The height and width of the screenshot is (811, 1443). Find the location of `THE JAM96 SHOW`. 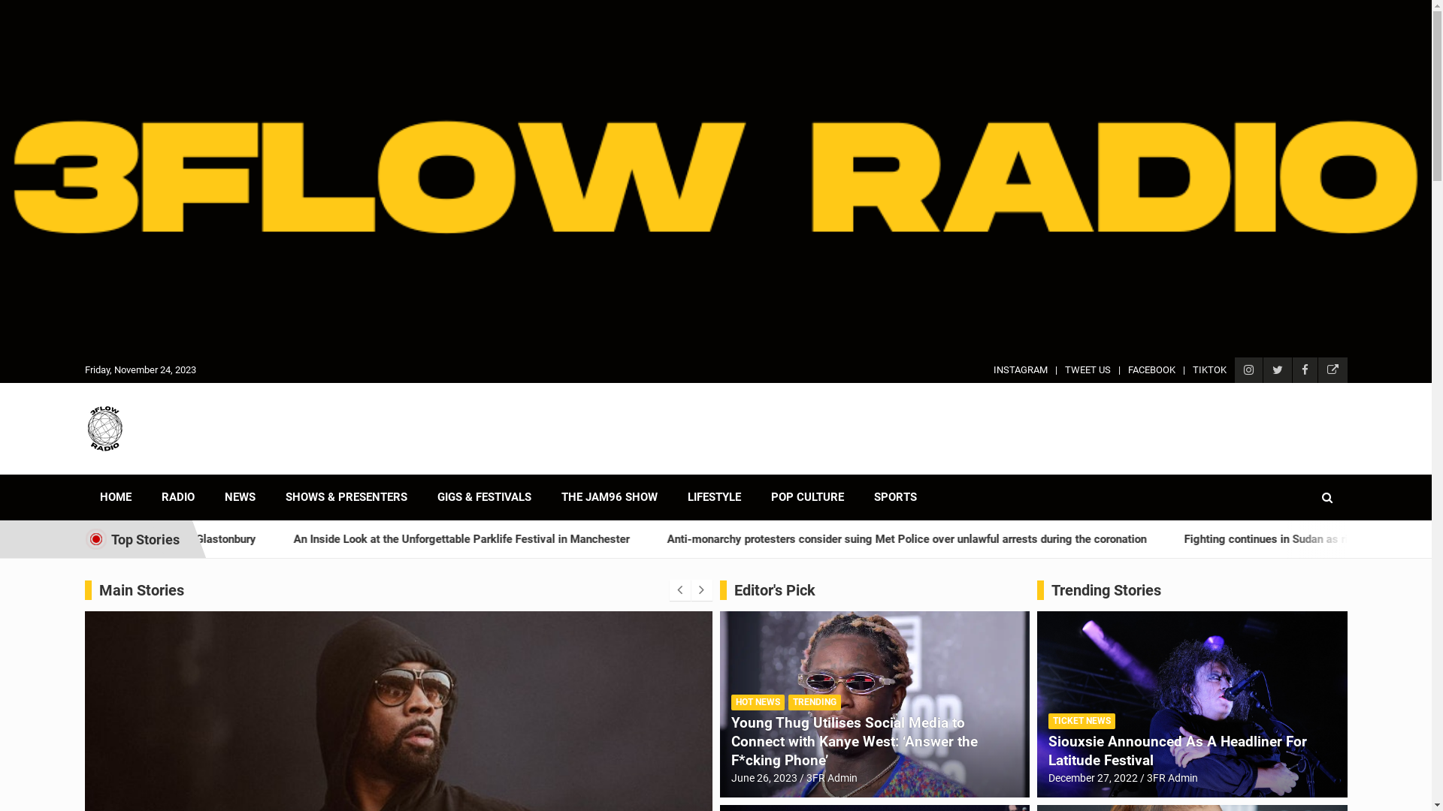

THE JAM96 SHOW is located at coordinates (609, 497).